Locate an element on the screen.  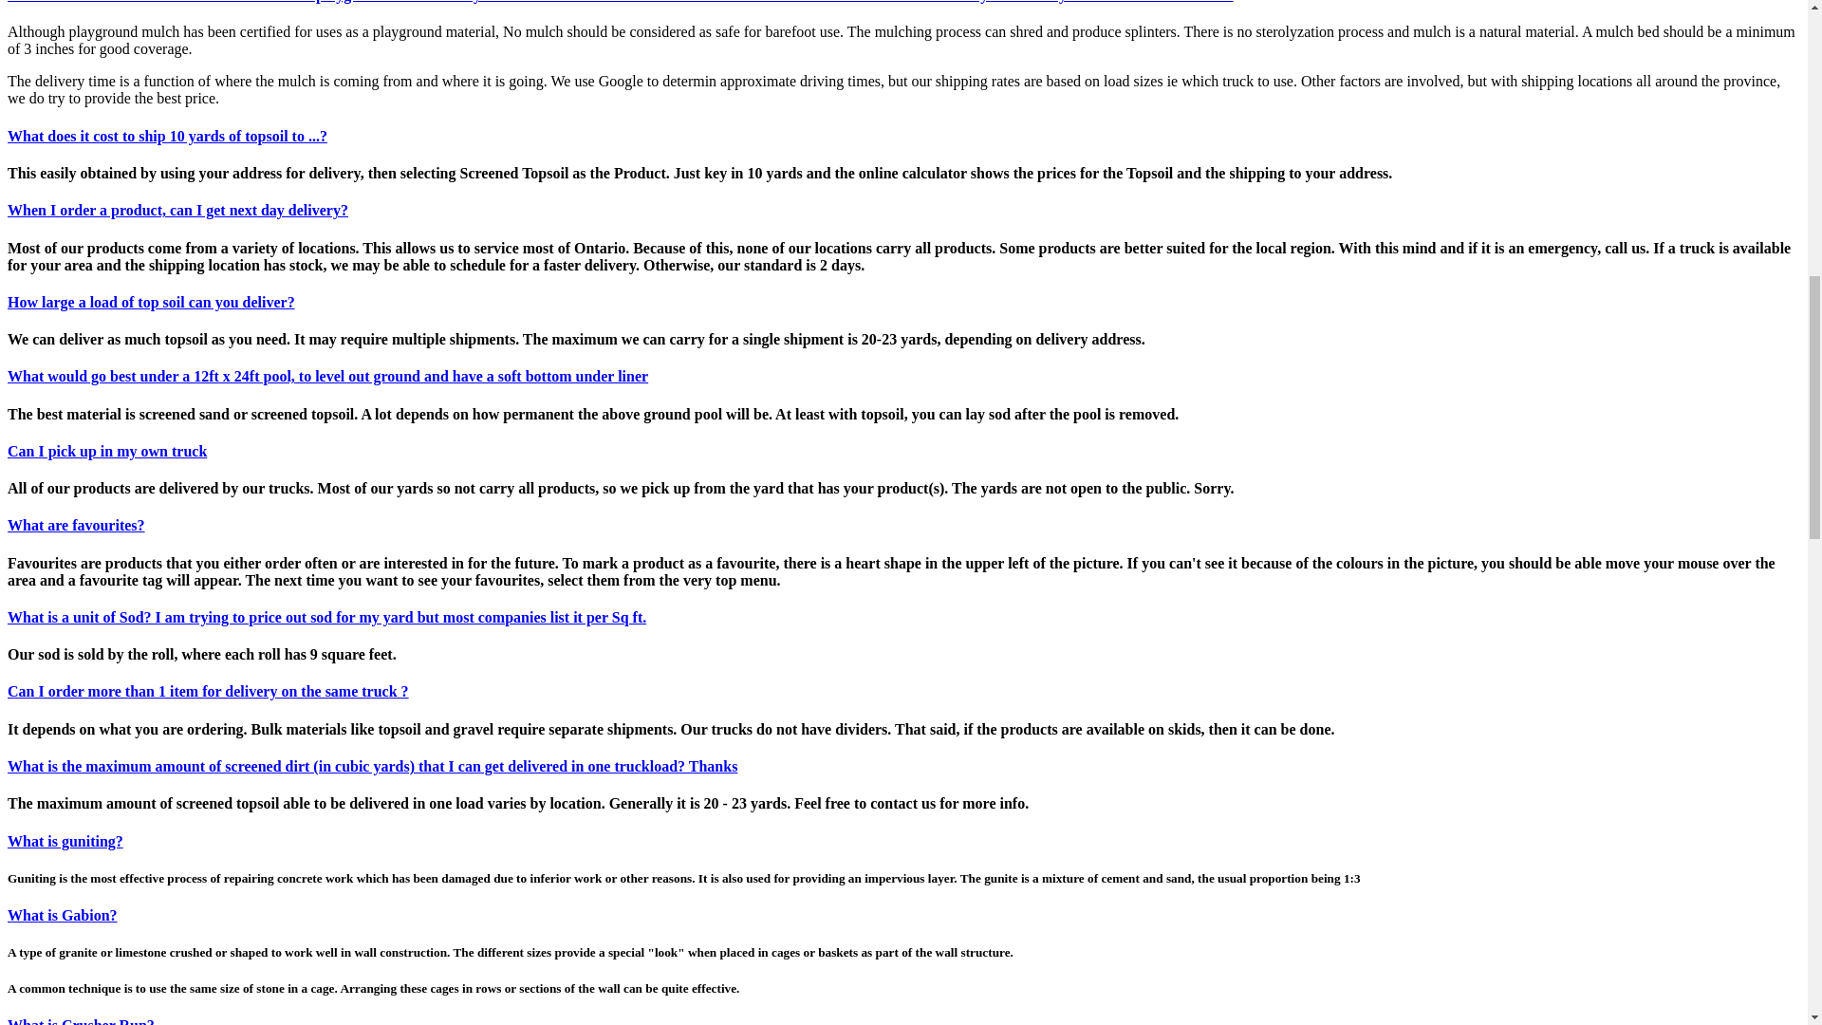
When I order a product, can I get next day delivery? is located at coordinates (177, 210).